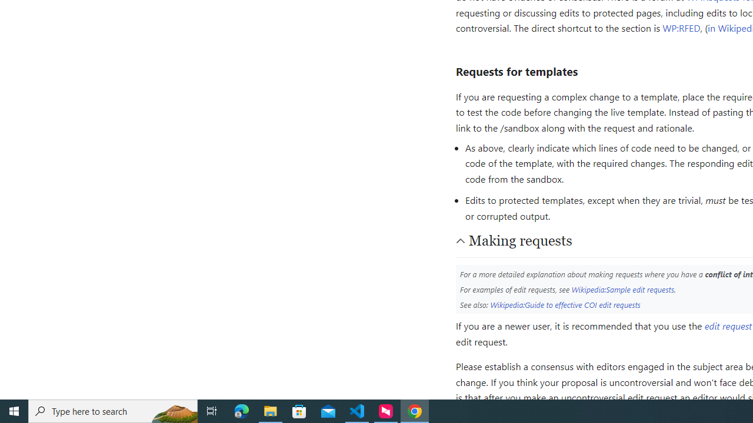  What do you see at coordinates (681, 28) in the screenshot?
I see `WP:RFED` at bounding box center [681, 28].